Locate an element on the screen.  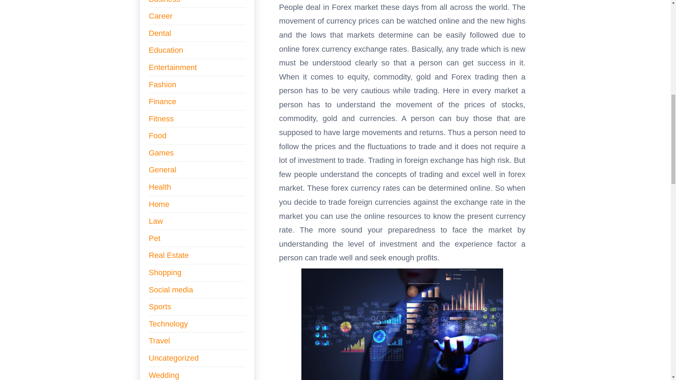
Home is located at coordinates (159, 204).